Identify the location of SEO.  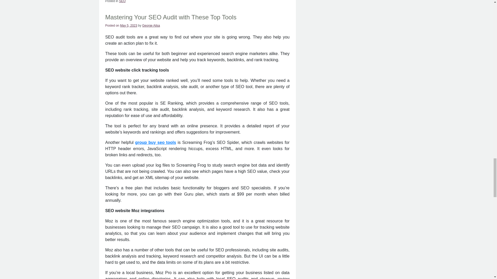
(122, 1).